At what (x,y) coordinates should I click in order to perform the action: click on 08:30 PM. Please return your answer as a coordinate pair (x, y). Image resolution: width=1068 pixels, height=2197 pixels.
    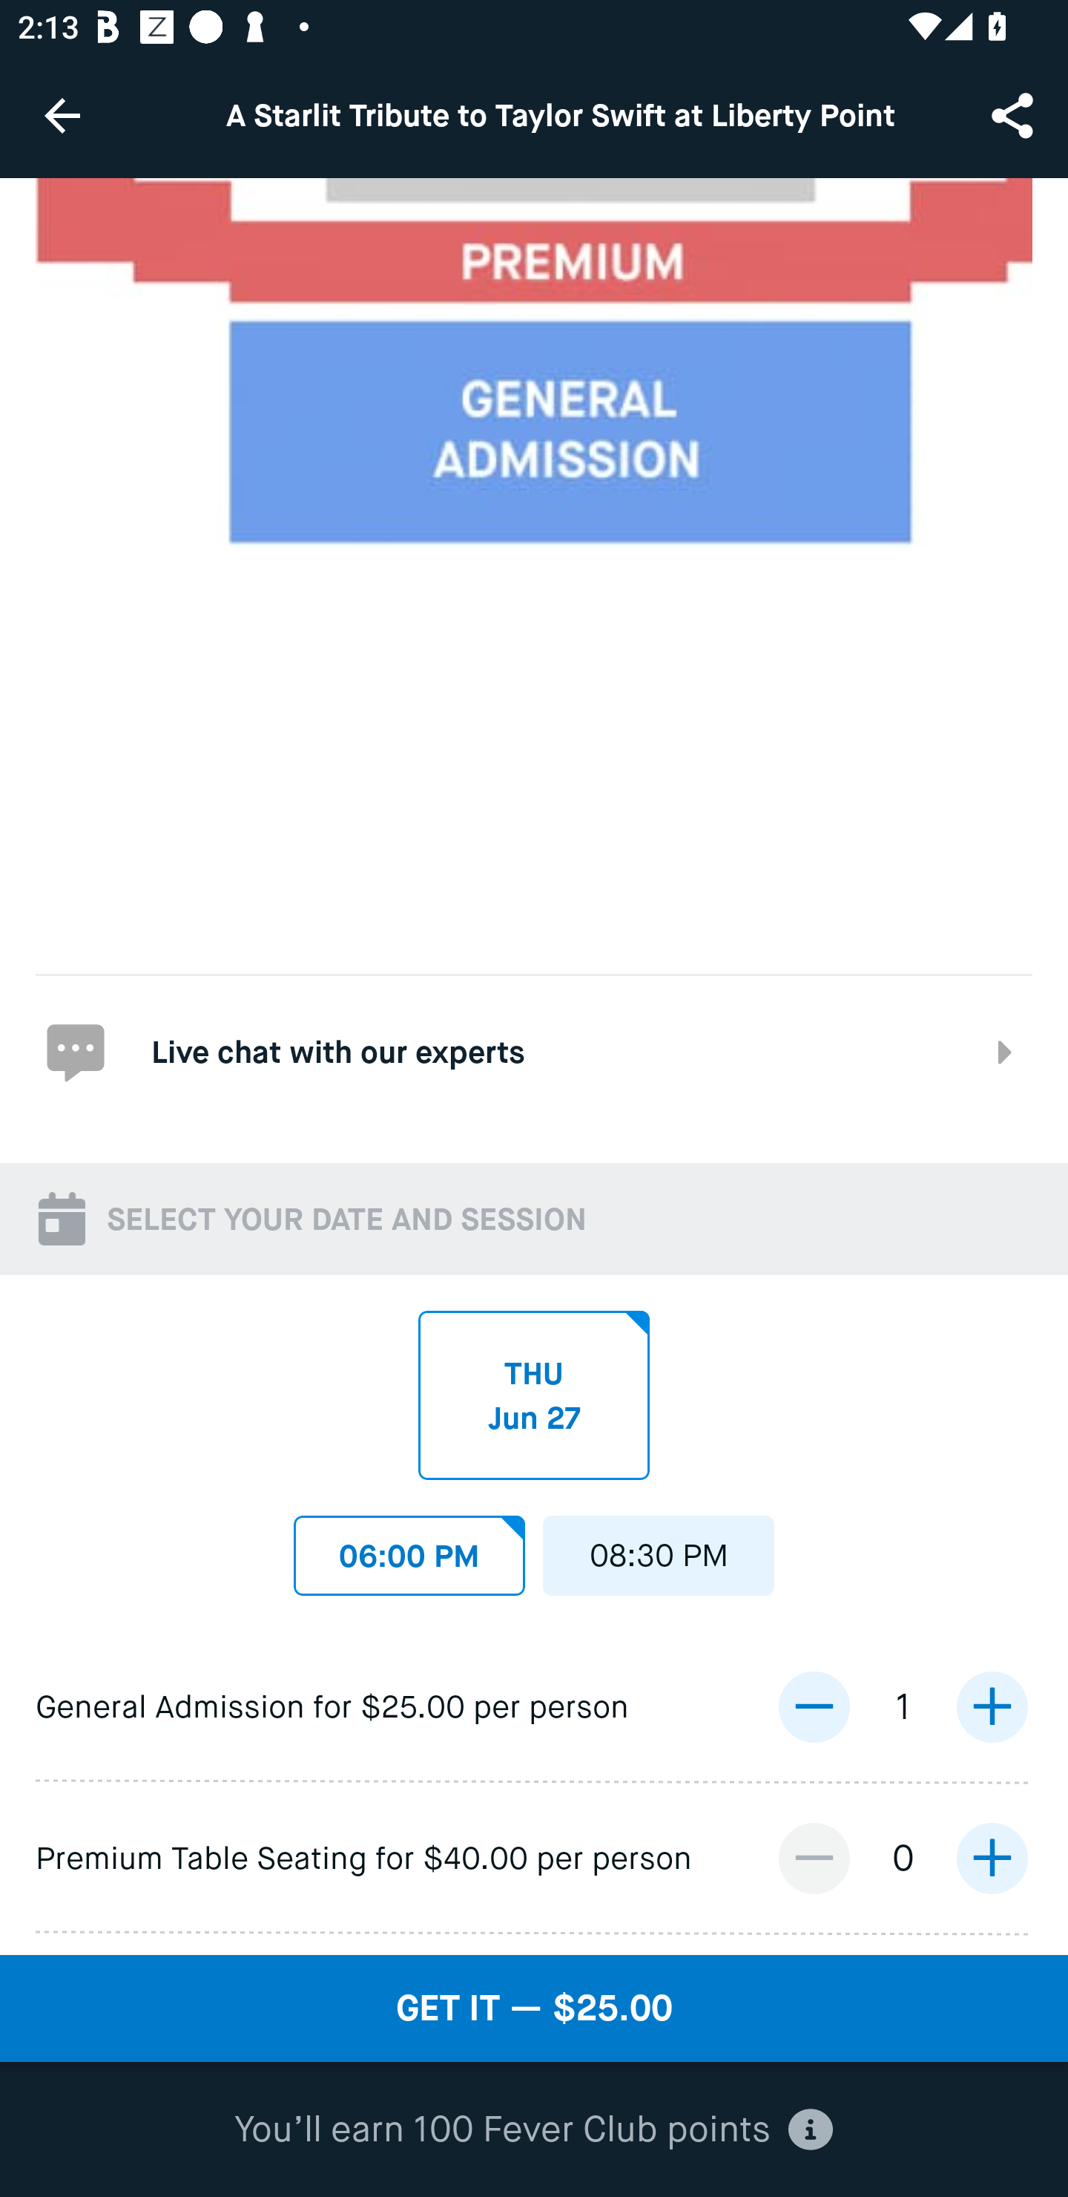
    Looking at the image, I should click on (659, 1548).